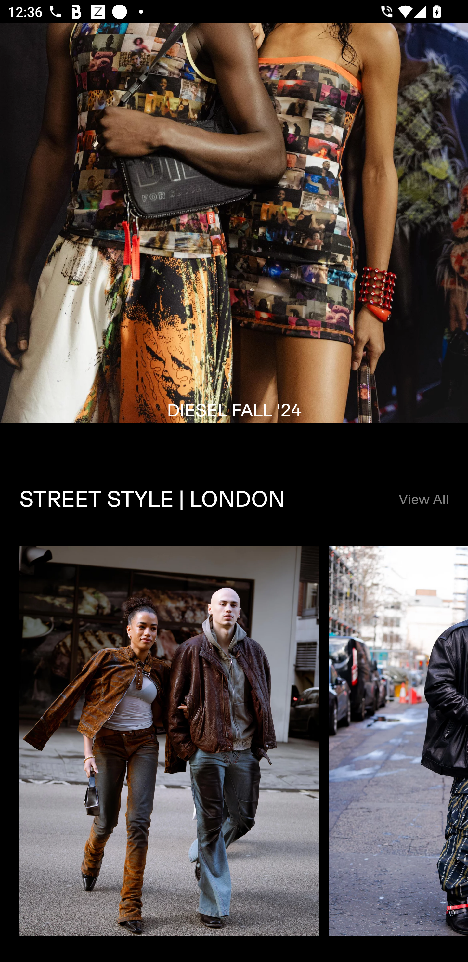 The width and height of the screenshot is (468, 962). What do you see at coordinates (423, 500) in the screenshot?
I see `View All` at bounding box center [423, 500].